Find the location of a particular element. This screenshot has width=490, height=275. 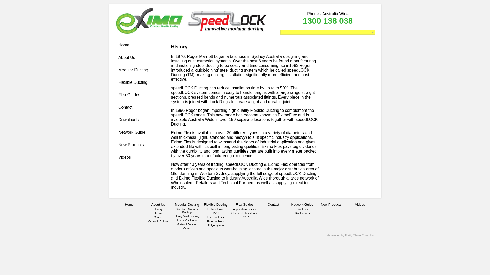

Career is located at coordinates (158, 217).